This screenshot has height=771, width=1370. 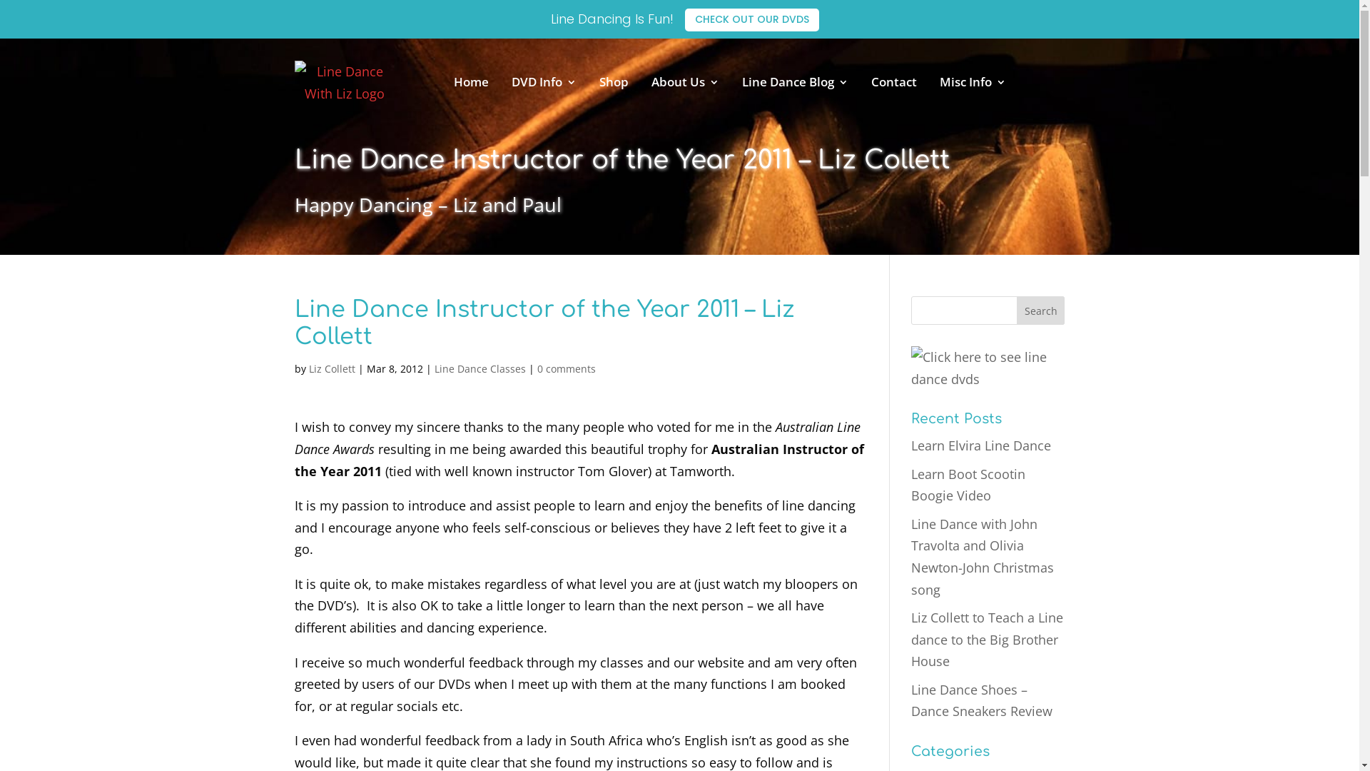 I want to click on Contact, so click(x=893, y=82).